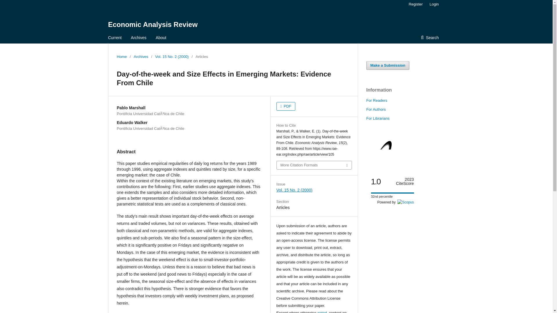  What do you see at coordinates (139, 38) in the screenshot?
I see `Archives` at bounding box center [139, 38].